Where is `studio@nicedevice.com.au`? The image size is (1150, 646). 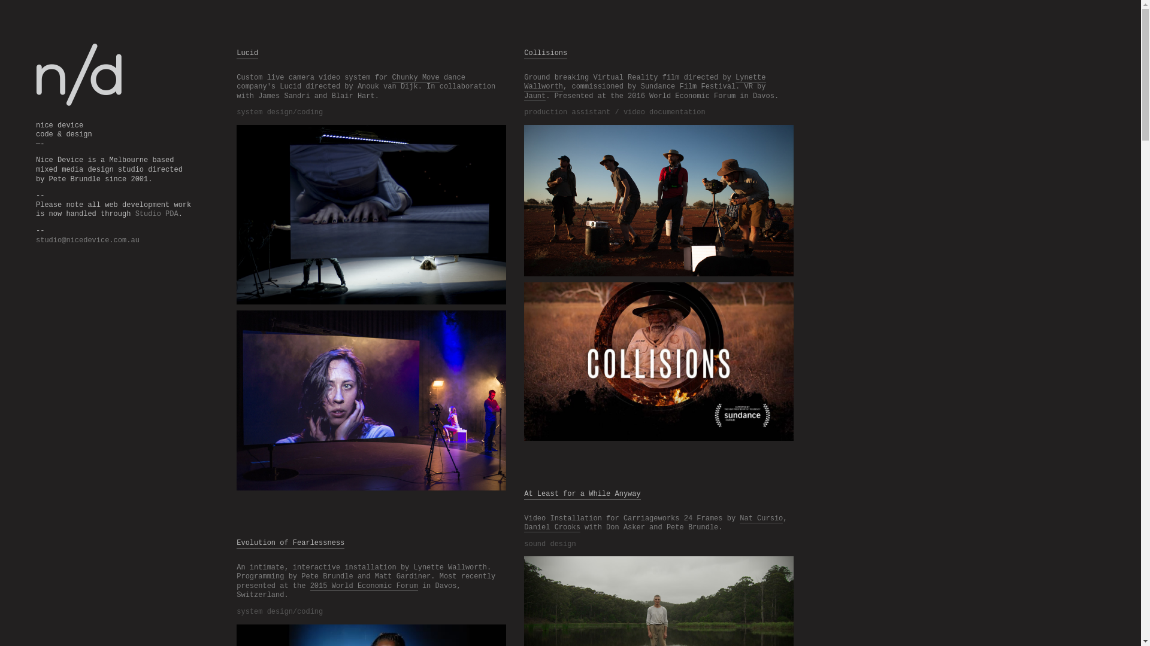 studio@nicedevice.com.au is located at coordinates (87, 240).